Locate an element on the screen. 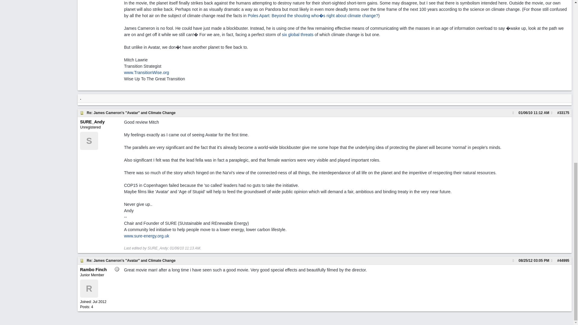 This screenshot has height=325, width=578. Re: James Cameron's "Avatar" and Climate Change is located at coordinates (299, 260).